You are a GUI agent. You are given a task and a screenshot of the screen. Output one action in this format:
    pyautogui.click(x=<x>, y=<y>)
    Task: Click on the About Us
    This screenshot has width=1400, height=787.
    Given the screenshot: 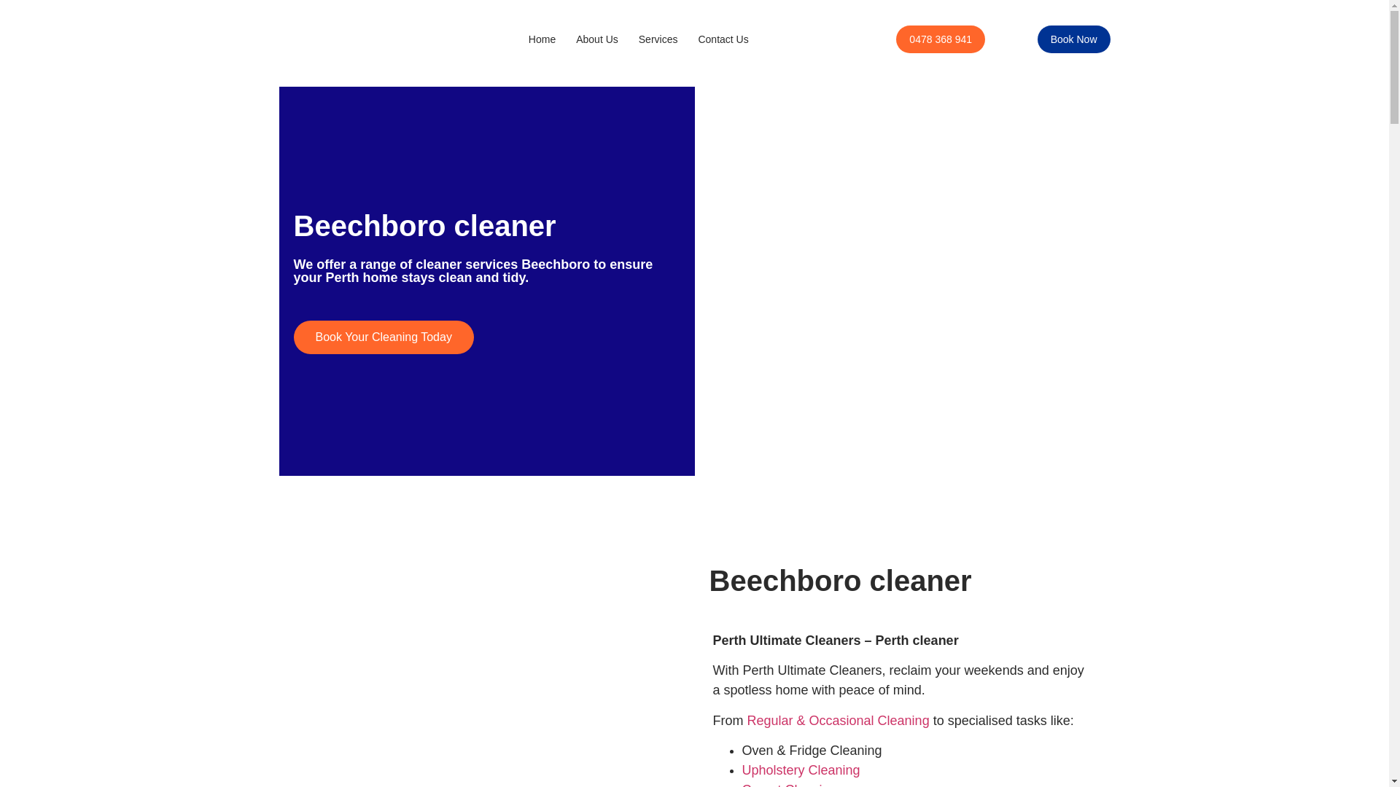 What is the action you would take?
    pyautogui.click(x=596, y=39)
    